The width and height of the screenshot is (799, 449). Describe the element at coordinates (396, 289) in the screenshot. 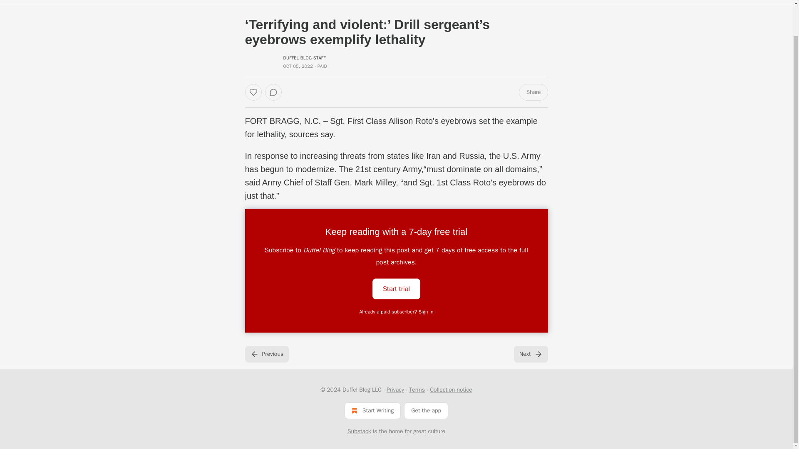

I see `Start trial` at that location.